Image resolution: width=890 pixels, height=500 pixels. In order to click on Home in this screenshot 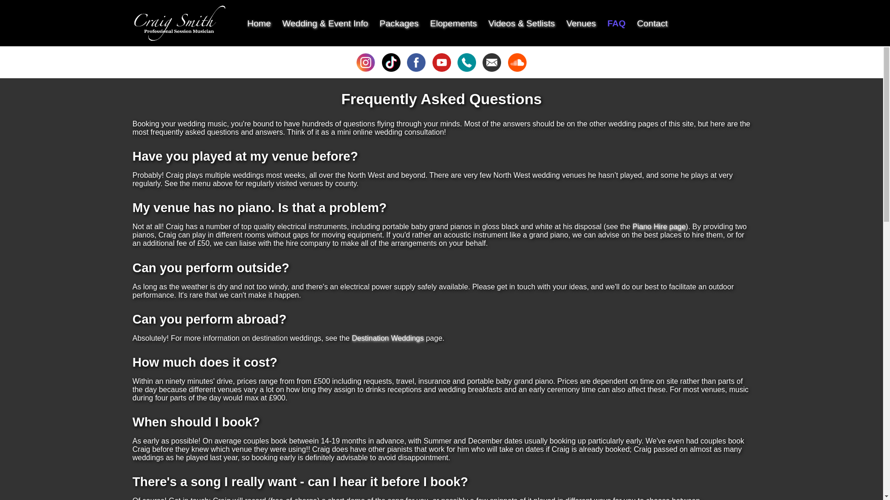, I will do `click(180, 23)`.